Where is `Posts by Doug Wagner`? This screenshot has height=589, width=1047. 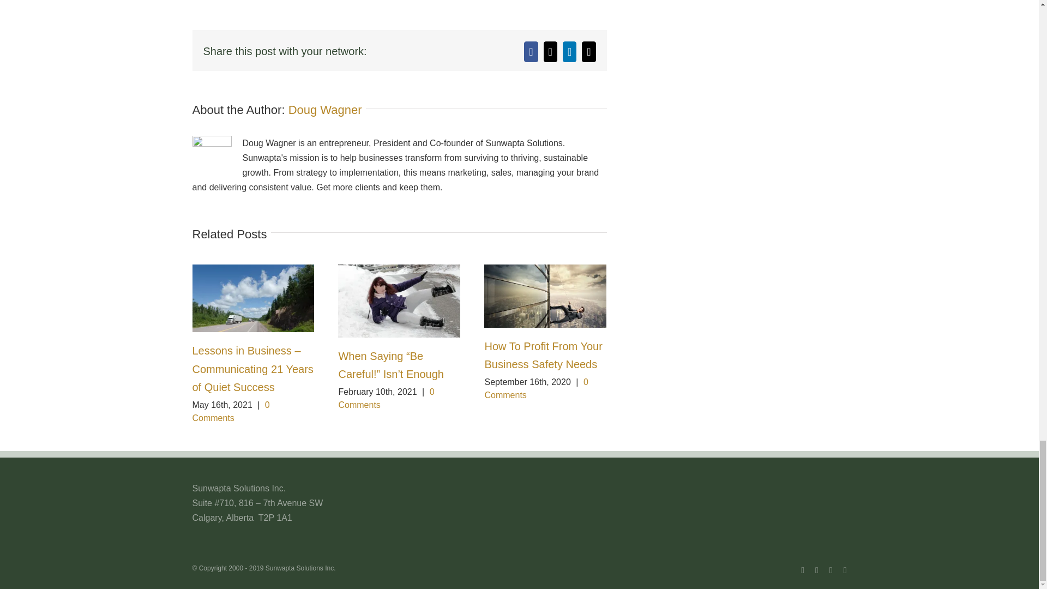
Posts by Doug Wagner is located at coordinates (325, 110).